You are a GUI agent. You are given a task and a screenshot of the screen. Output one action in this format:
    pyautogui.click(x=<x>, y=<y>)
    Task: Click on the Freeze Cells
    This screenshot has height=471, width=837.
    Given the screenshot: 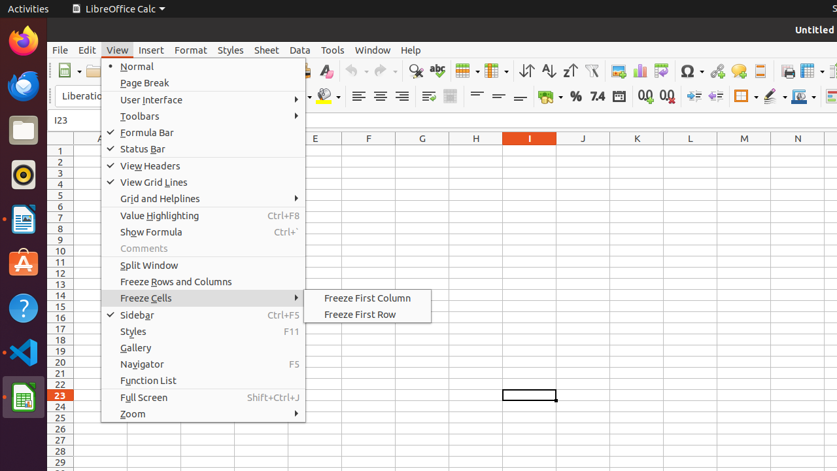 What is the action you would take?
    pyautogui.click(x=203, y=298)
    